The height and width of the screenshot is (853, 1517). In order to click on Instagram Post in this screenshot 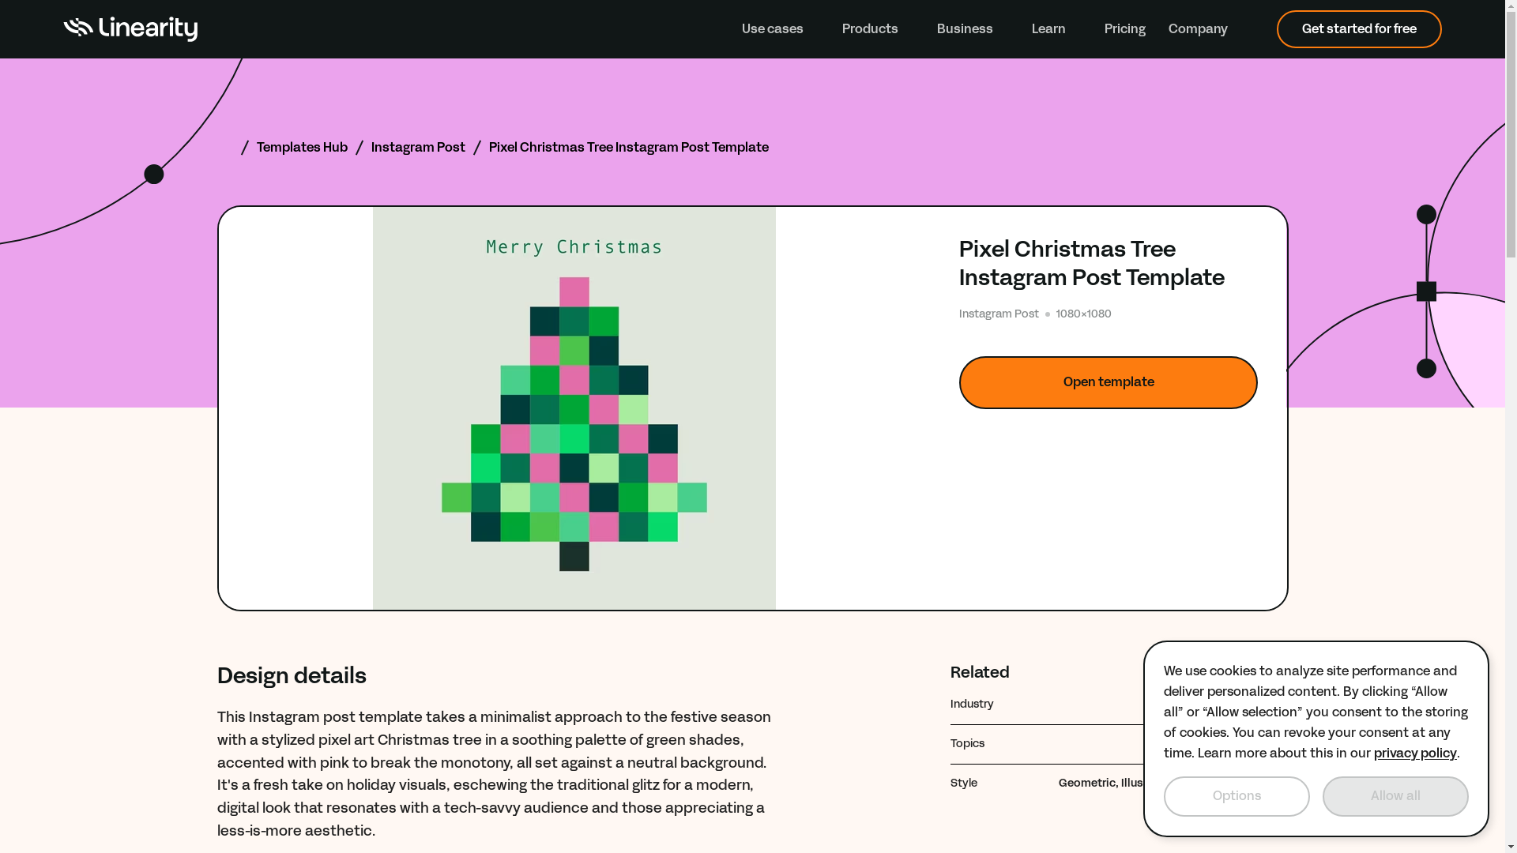, I will do `click(419, 147)`.